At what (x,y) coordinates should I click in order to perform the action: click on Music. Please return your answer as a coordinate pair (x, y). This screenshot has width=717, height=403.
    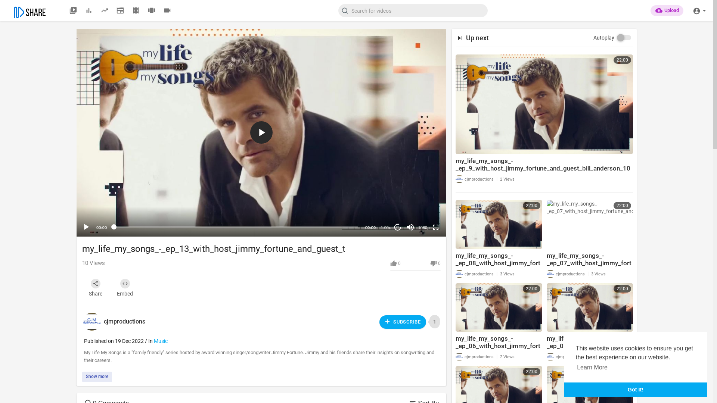
    Looking at the image, I should click on (161, 341).